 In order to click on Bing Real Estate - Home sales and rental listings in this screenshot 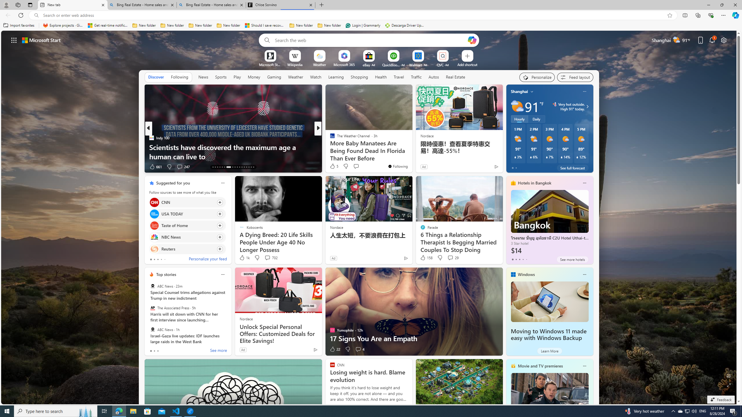, I will do `click(211, 5)`.